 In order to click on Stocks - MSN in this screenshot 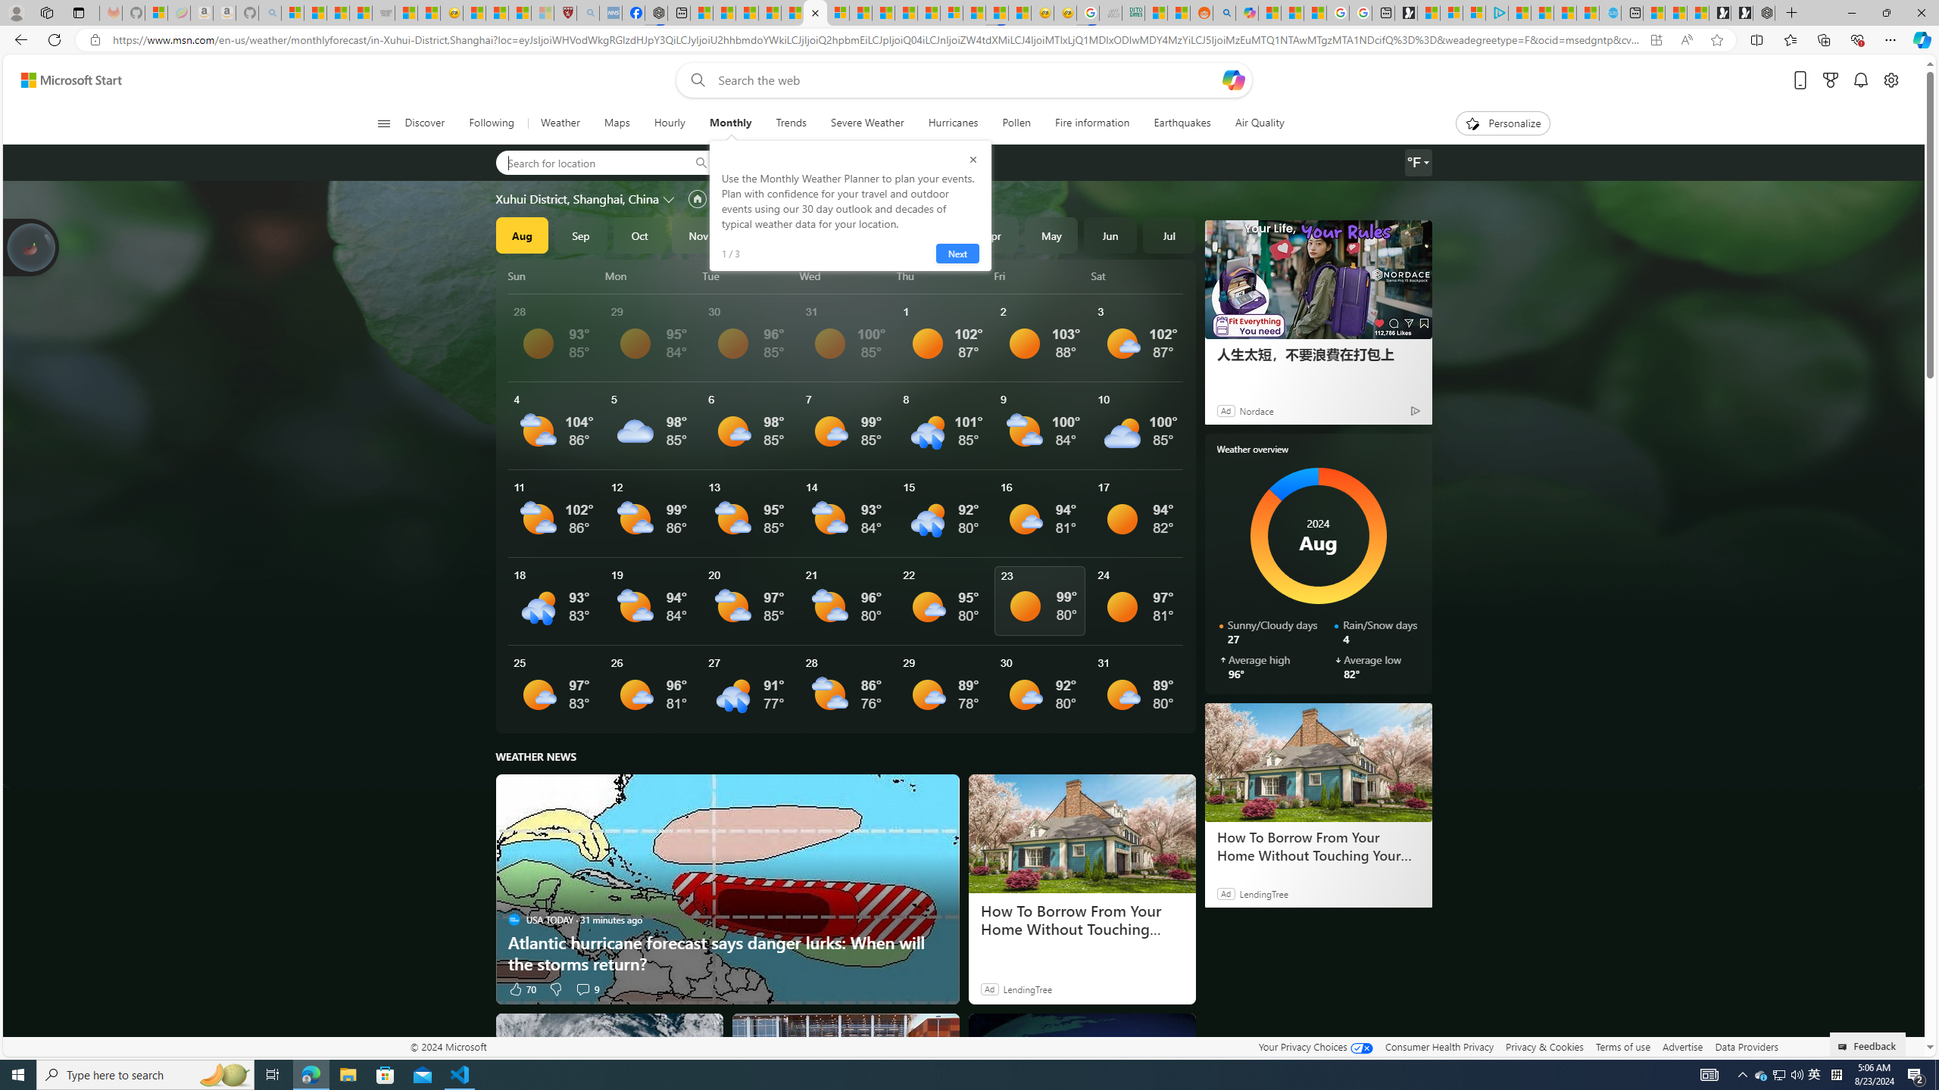, I will do `click(361, 13)`.